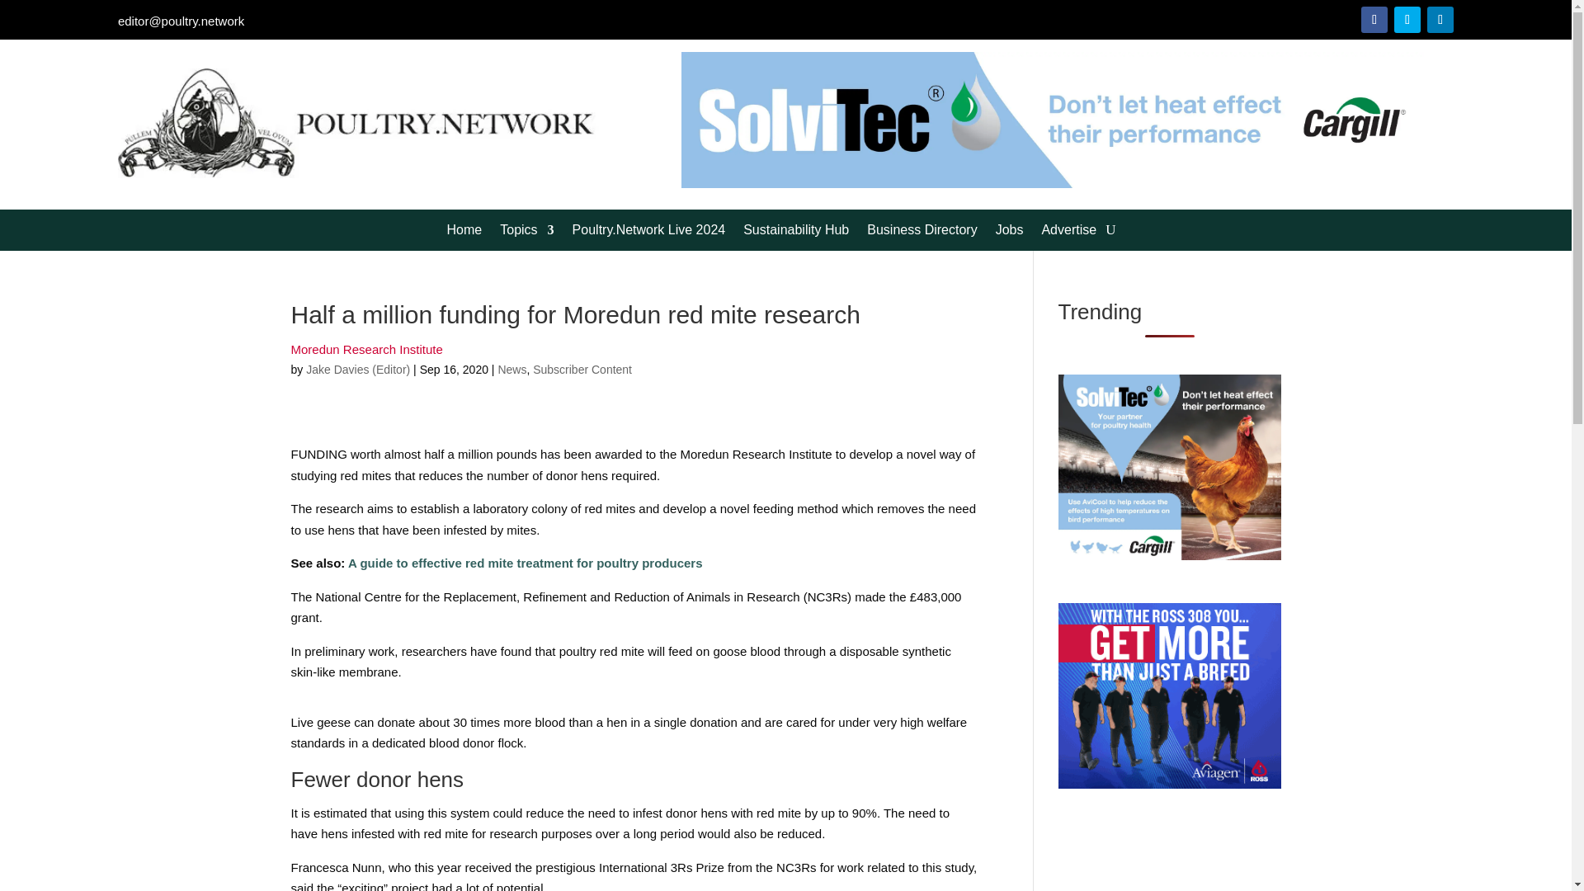 This screenshot has width=1584, height=891. What do you see at coordinates (526, 233) in the screenshot?
I see `Topics` at bounding box center [526, 233].